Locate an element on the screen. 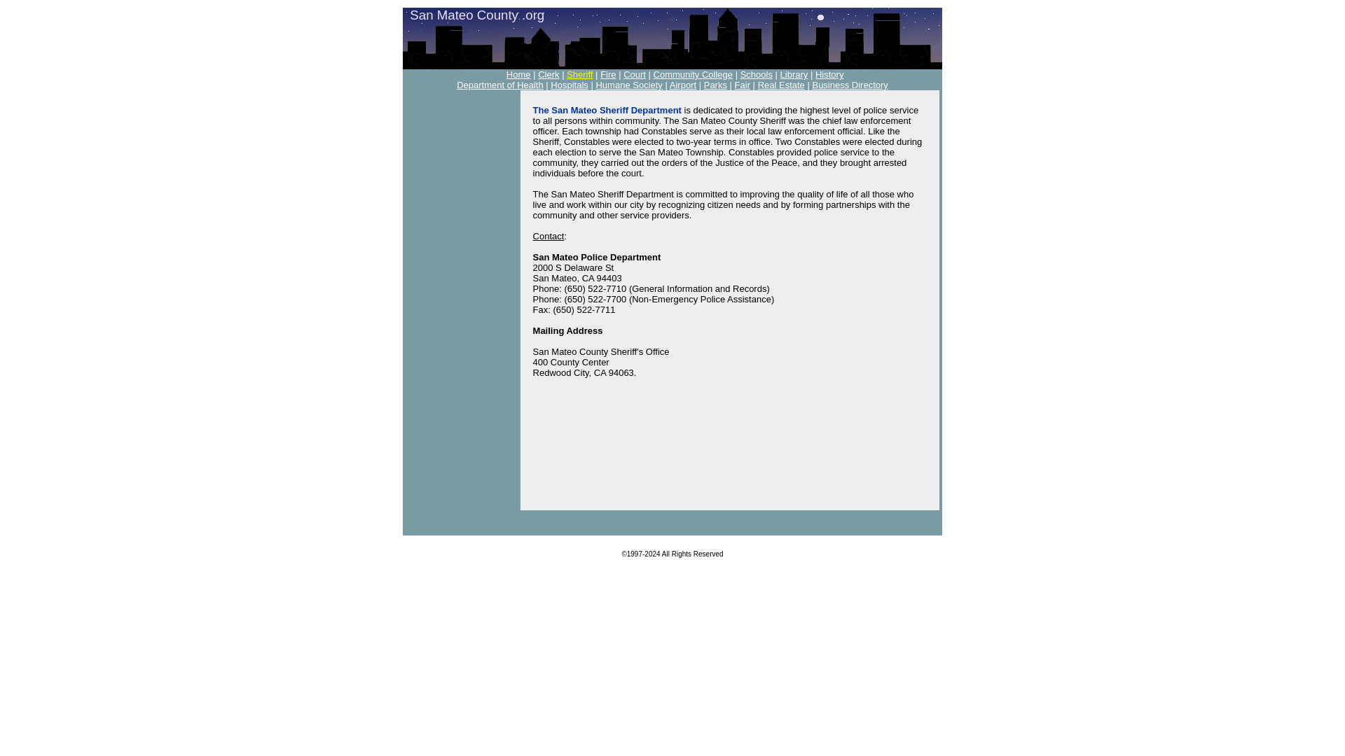 This screenshot has width=1345, height=756. Parks is located at coordinates (715, 85).